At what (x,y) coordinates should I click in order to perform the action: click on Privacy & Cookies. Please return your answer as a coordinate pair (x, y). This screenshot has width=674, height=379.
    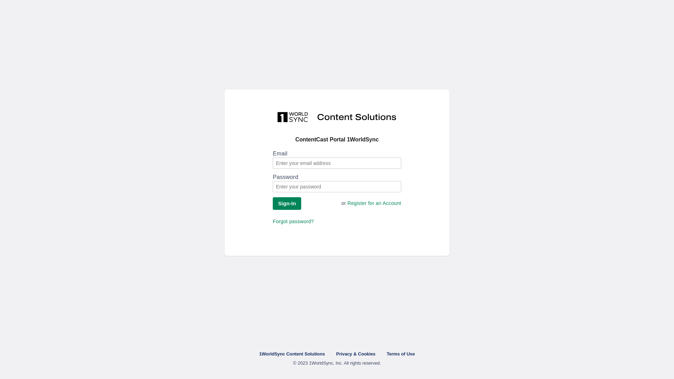
    Looking at the image, I should click on (356, 354).